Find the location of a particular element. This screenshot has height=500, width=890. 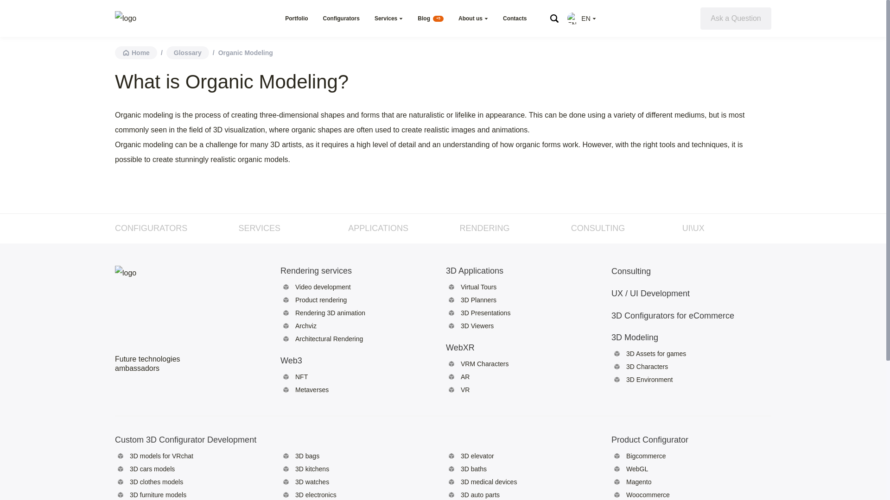

Configurators is located at coordinates (341, 19).